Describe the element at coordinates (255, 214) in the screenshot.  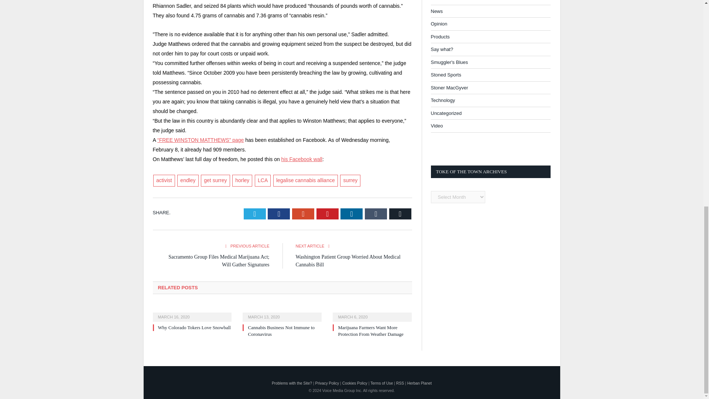
I see `Tweet It` at that location.